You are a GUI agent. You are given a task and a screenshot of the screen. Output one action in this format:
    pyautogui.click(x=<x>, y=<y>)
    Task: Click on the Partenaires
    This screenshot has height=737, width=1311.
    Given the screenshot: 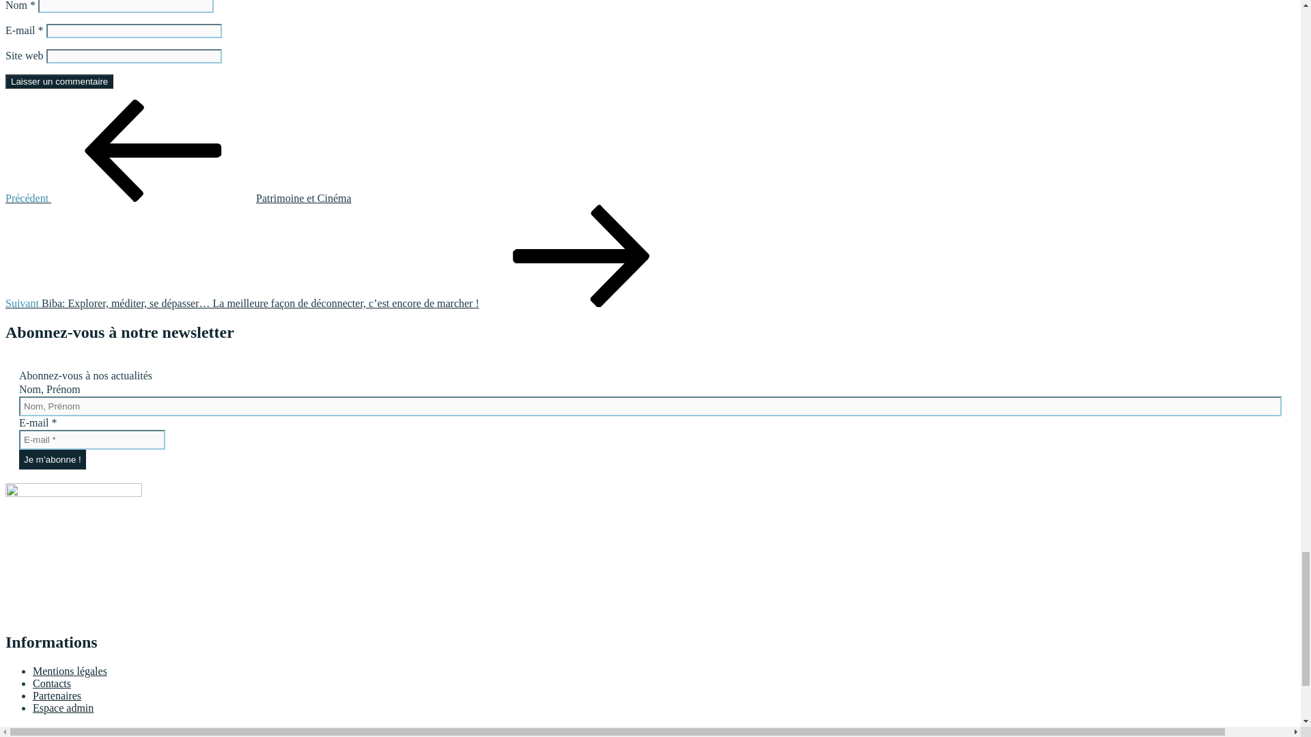 What is the action you would take?
    pyautogui.click(x=57, y=695)
    